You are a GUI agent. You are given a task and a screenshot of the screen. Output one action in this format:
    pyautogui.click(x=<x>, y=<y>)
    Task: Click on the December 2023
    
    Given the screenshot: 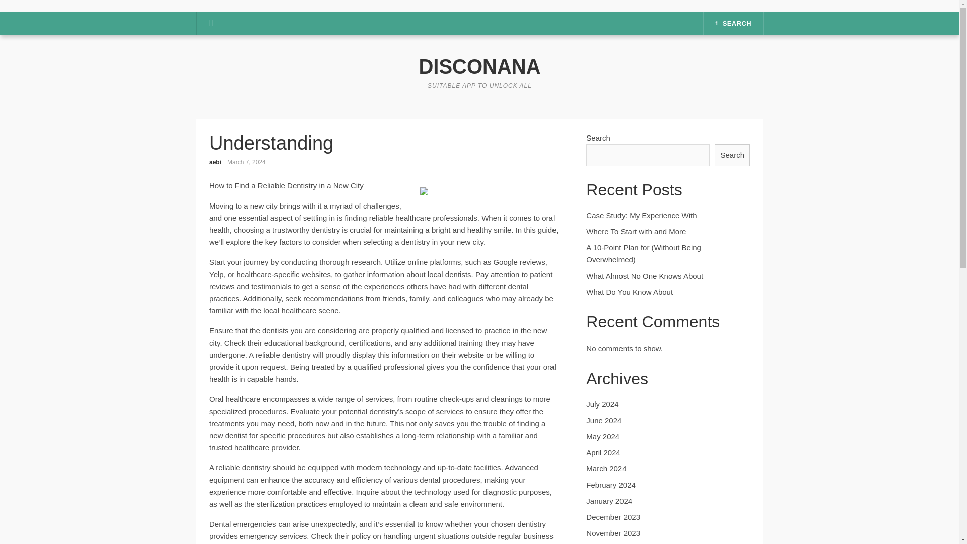 What is the action you would take?
    pyautogui.click(x=613, y=517)
    